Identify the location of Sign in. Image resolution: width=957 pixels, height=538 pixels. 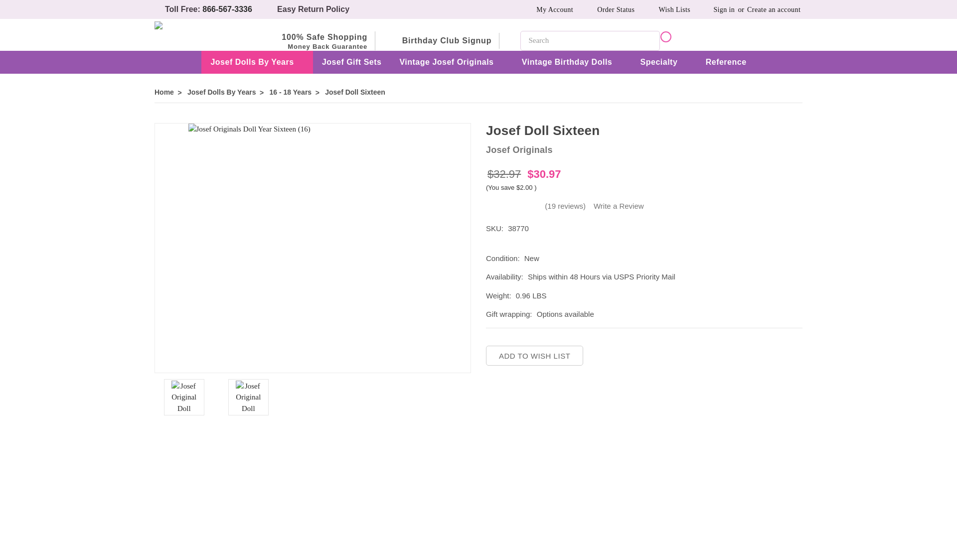
(719, 9).